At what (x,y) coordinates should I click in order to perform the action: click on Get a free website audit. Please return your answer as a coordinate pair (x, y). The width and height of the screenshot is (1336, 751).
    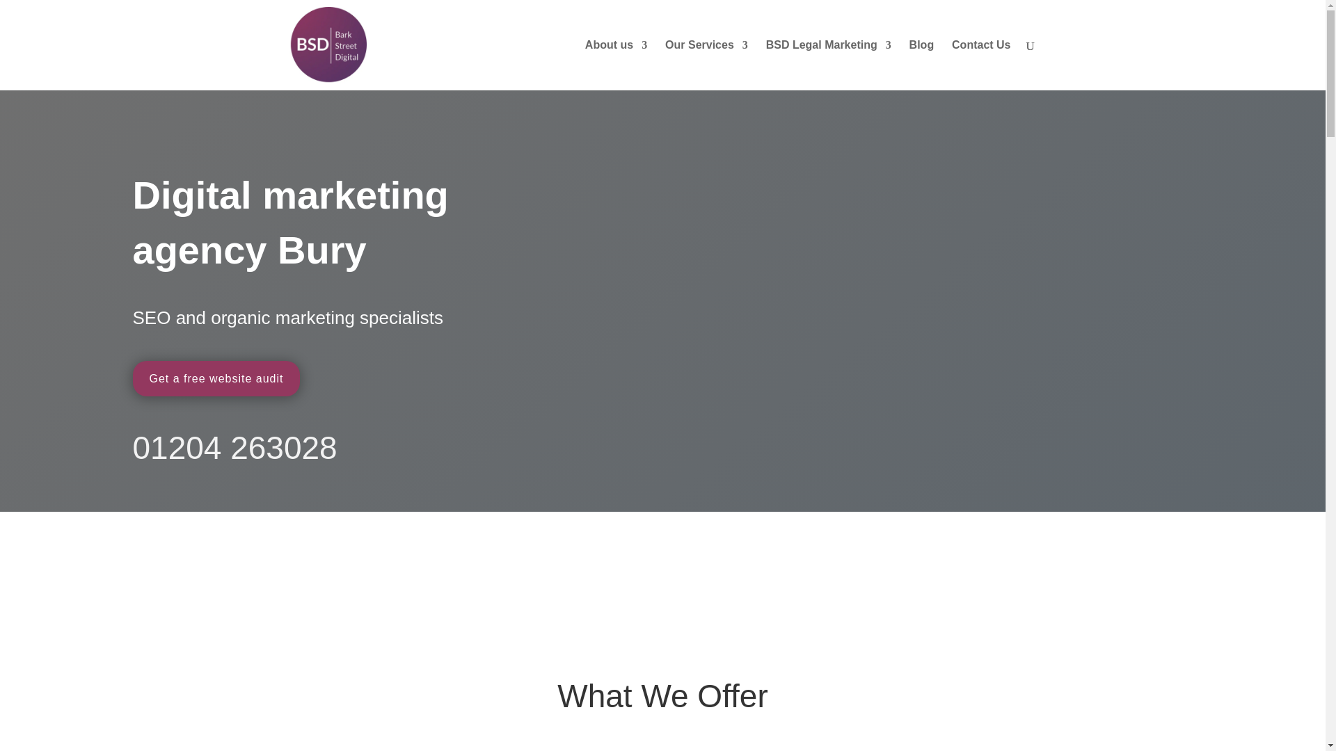
    Looking at the image, I should click on (216, 378).